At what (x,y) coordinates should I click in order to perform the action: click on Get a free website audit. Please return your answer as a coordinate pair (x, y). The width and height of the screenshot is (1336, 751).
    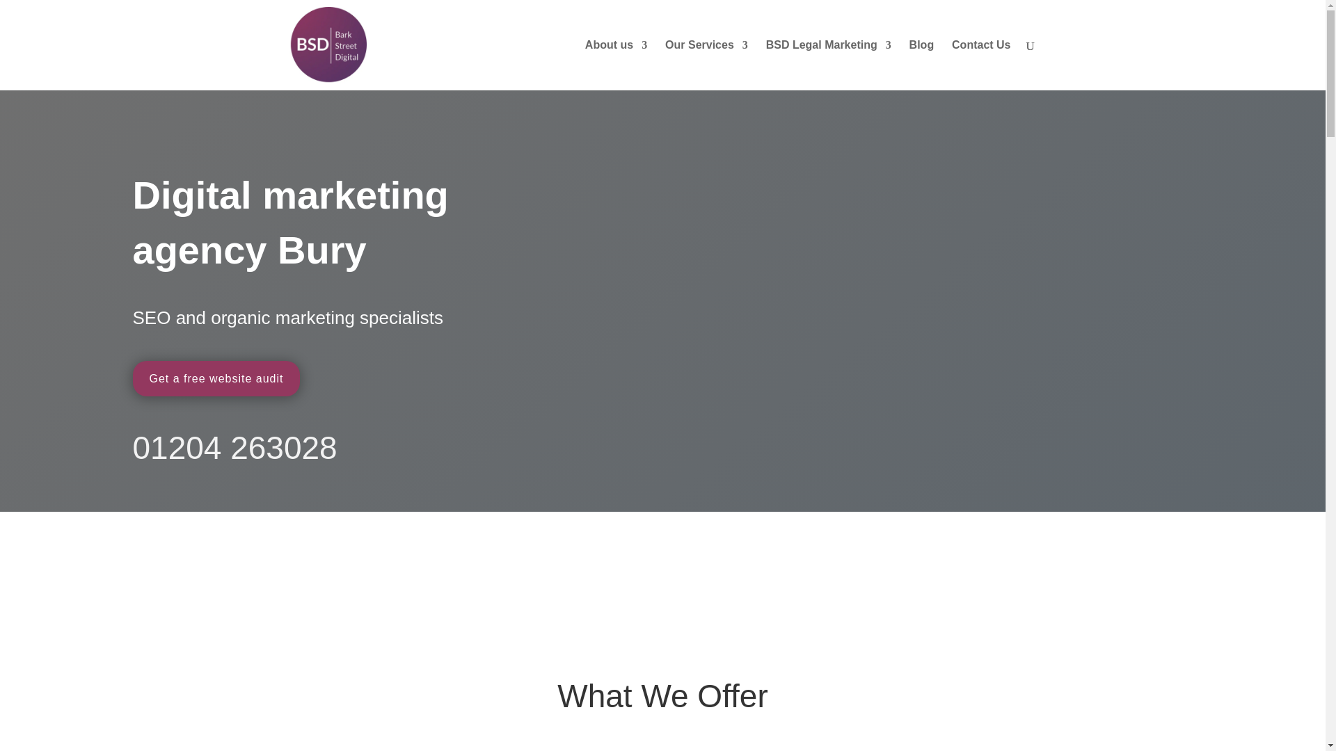
    Looking at the image, I should click on (216, 378).